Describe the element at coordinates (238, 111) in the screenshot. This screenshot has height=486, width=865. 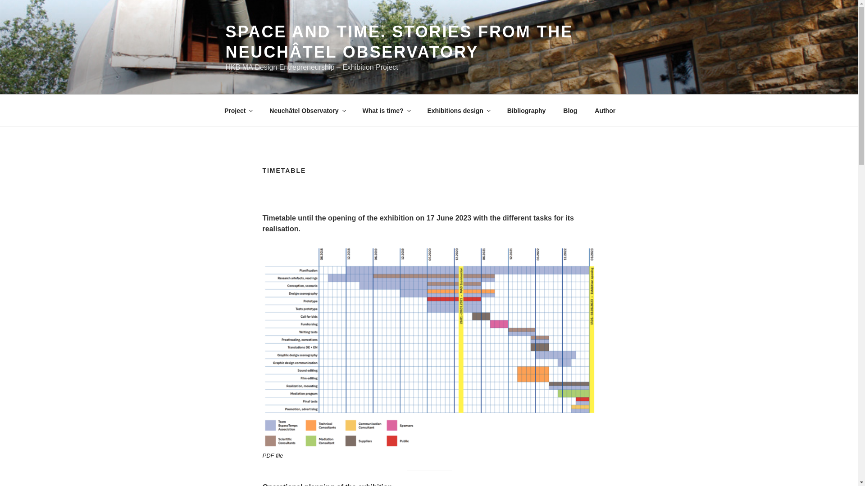
I see `Project` at that location.